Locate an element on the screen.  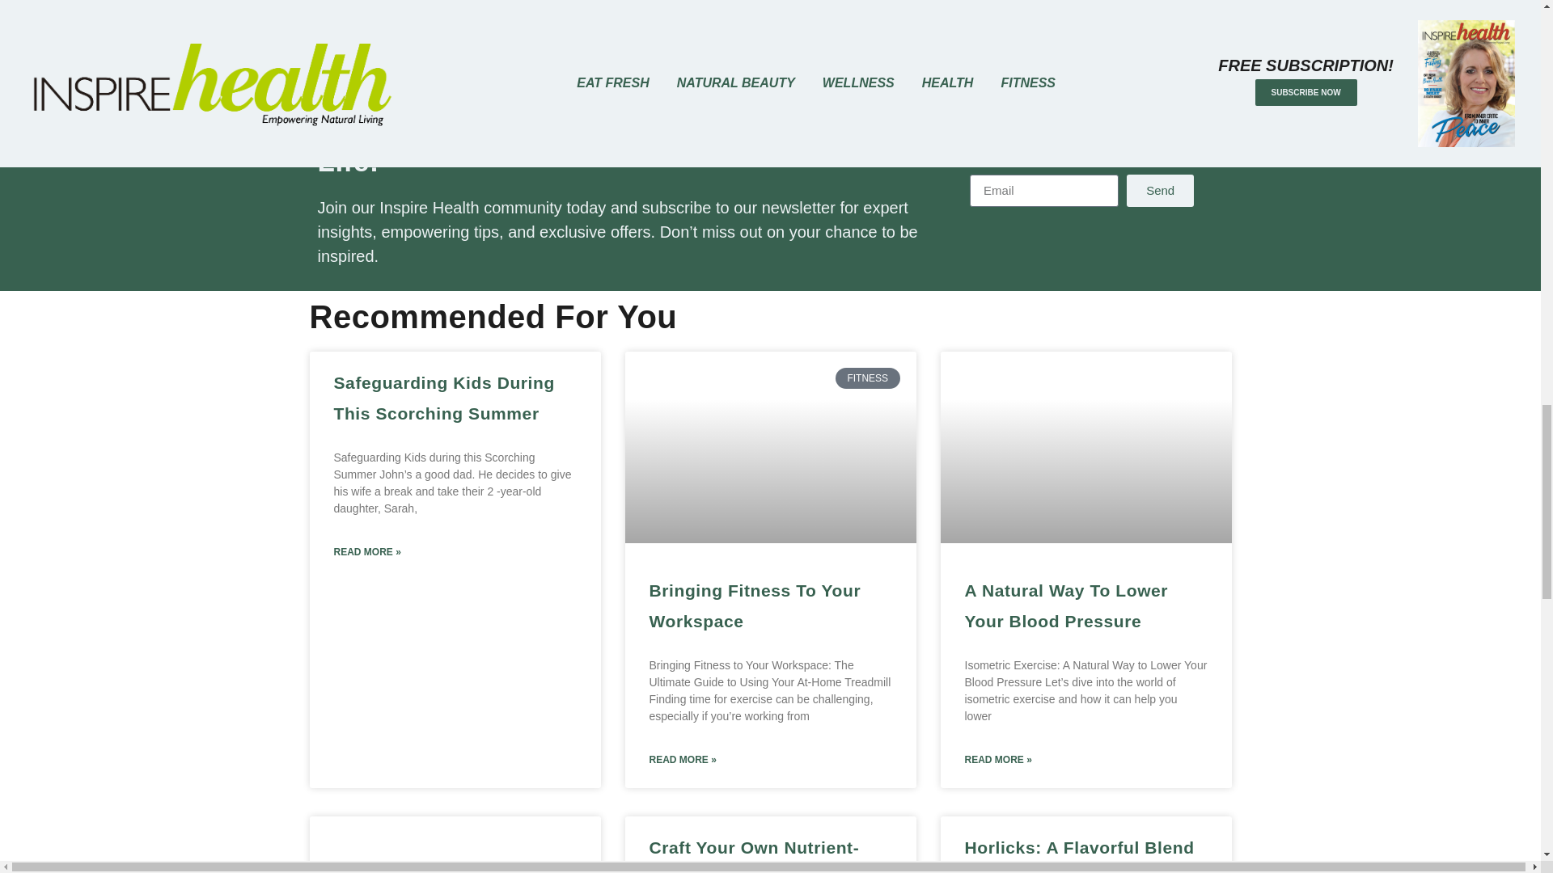
Craft Your Own Nutrient-Packed Elixir is located at coordinates (754, 855).